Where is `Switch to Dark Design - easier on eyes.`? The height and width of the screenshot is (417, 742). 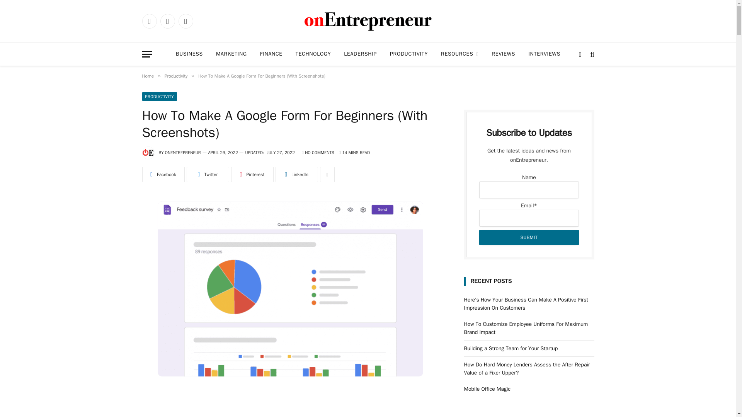
Switch to Dark Design - easier on eyes. is located at coordinates (580, 54).